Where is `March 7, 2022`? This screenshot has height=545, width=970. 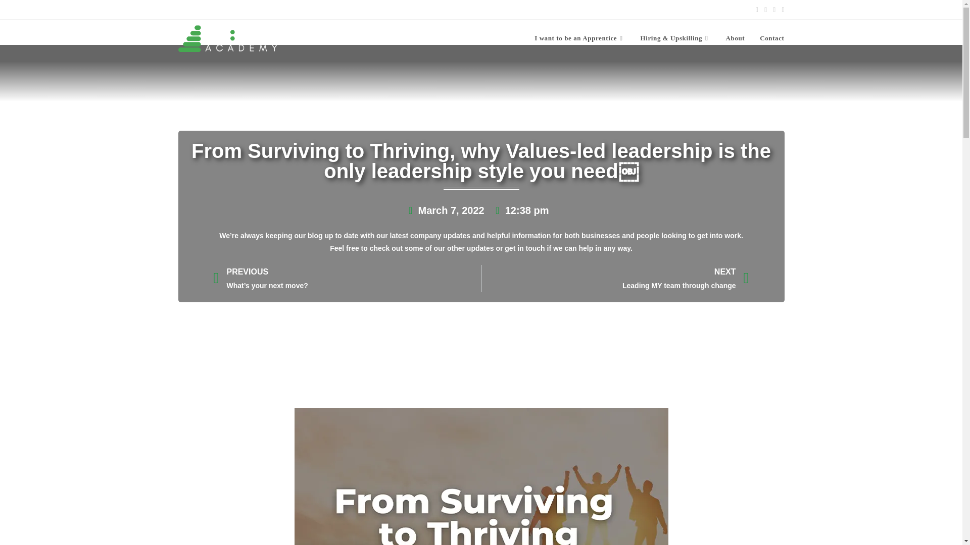
March 7, 2022 is located at coordinates (445, 210).